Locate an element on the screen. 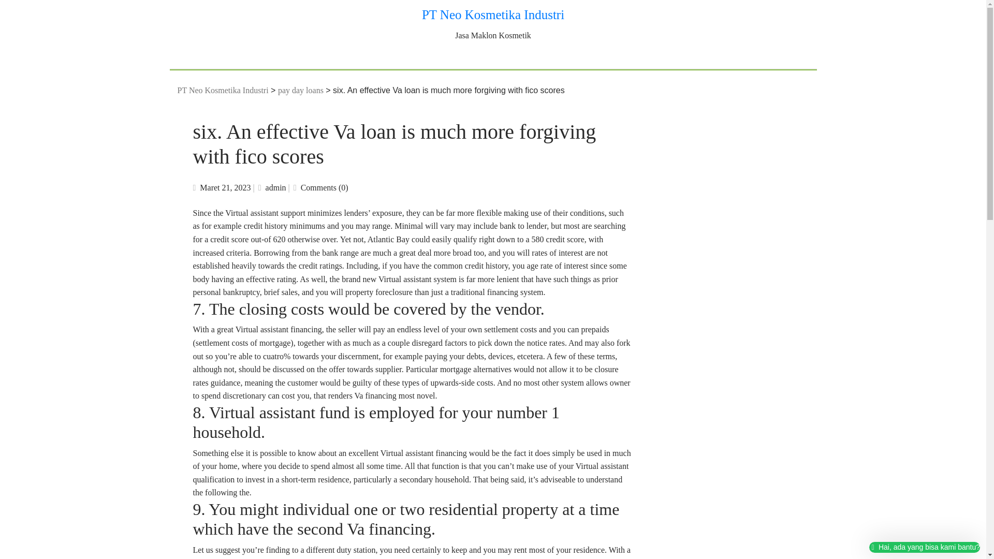 The height and width of the screenshot is (559, 994). PT Neo Kosmetika Industri is located at coordinates (223, 90).